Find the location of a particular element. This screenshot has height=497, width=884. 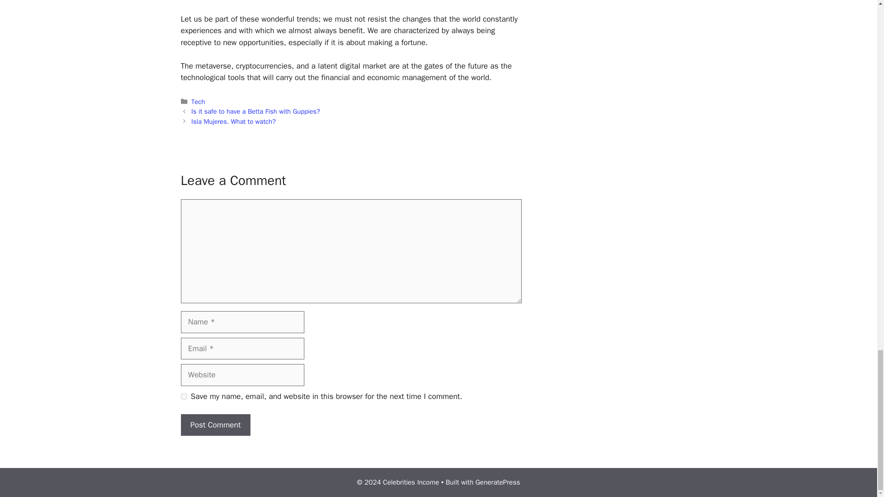

Tech is located at coordinates (198, 101).